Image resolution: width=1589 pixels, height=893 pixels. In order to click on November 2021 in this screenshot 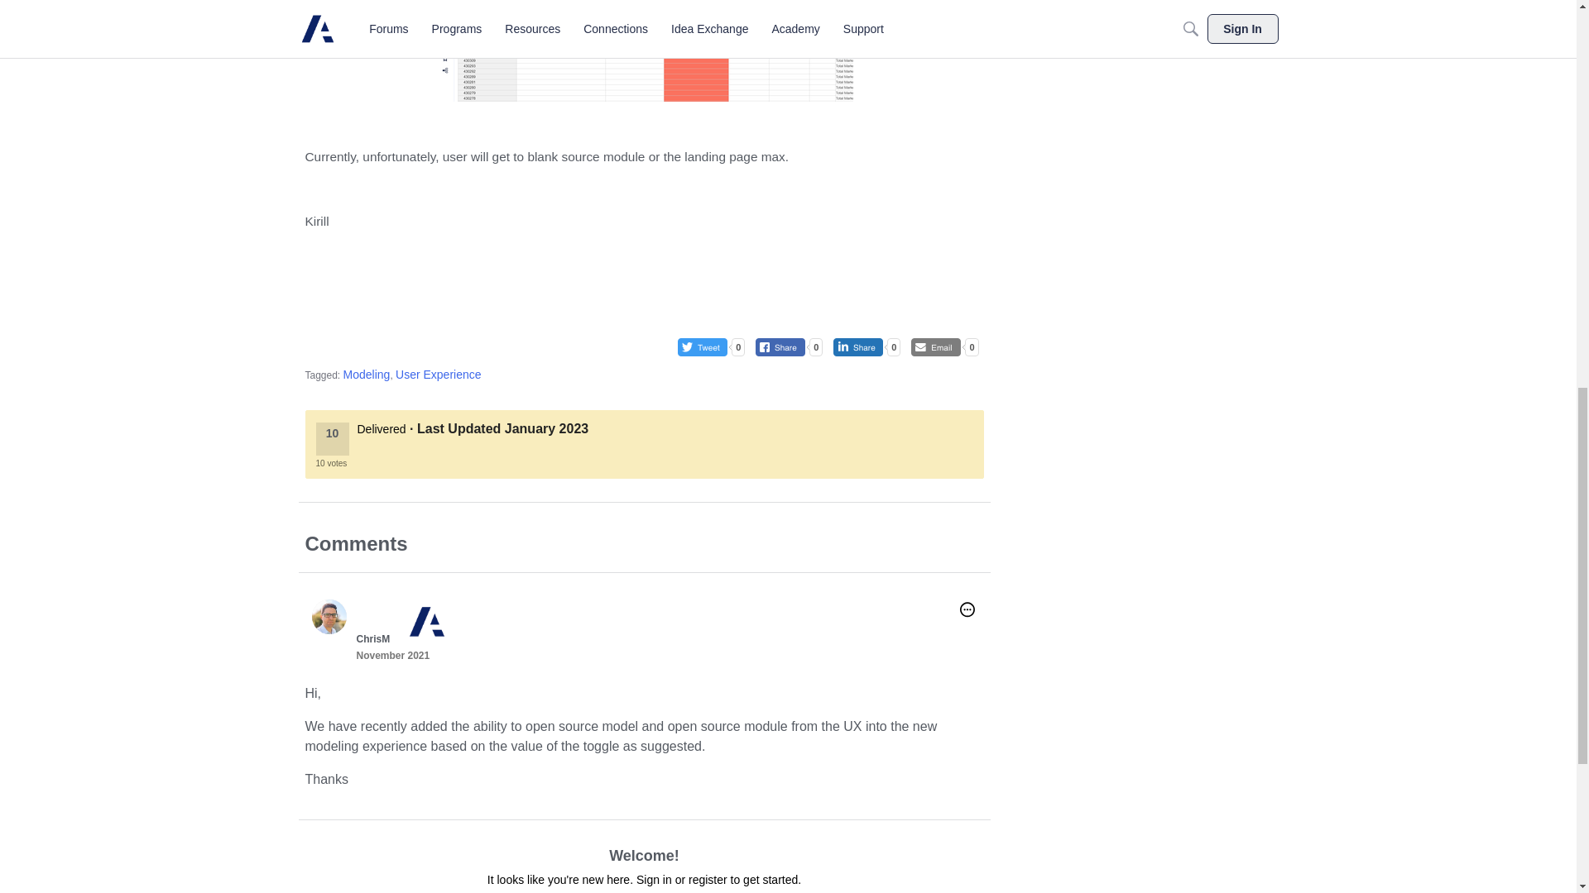, I will do `click(392, 656)`.